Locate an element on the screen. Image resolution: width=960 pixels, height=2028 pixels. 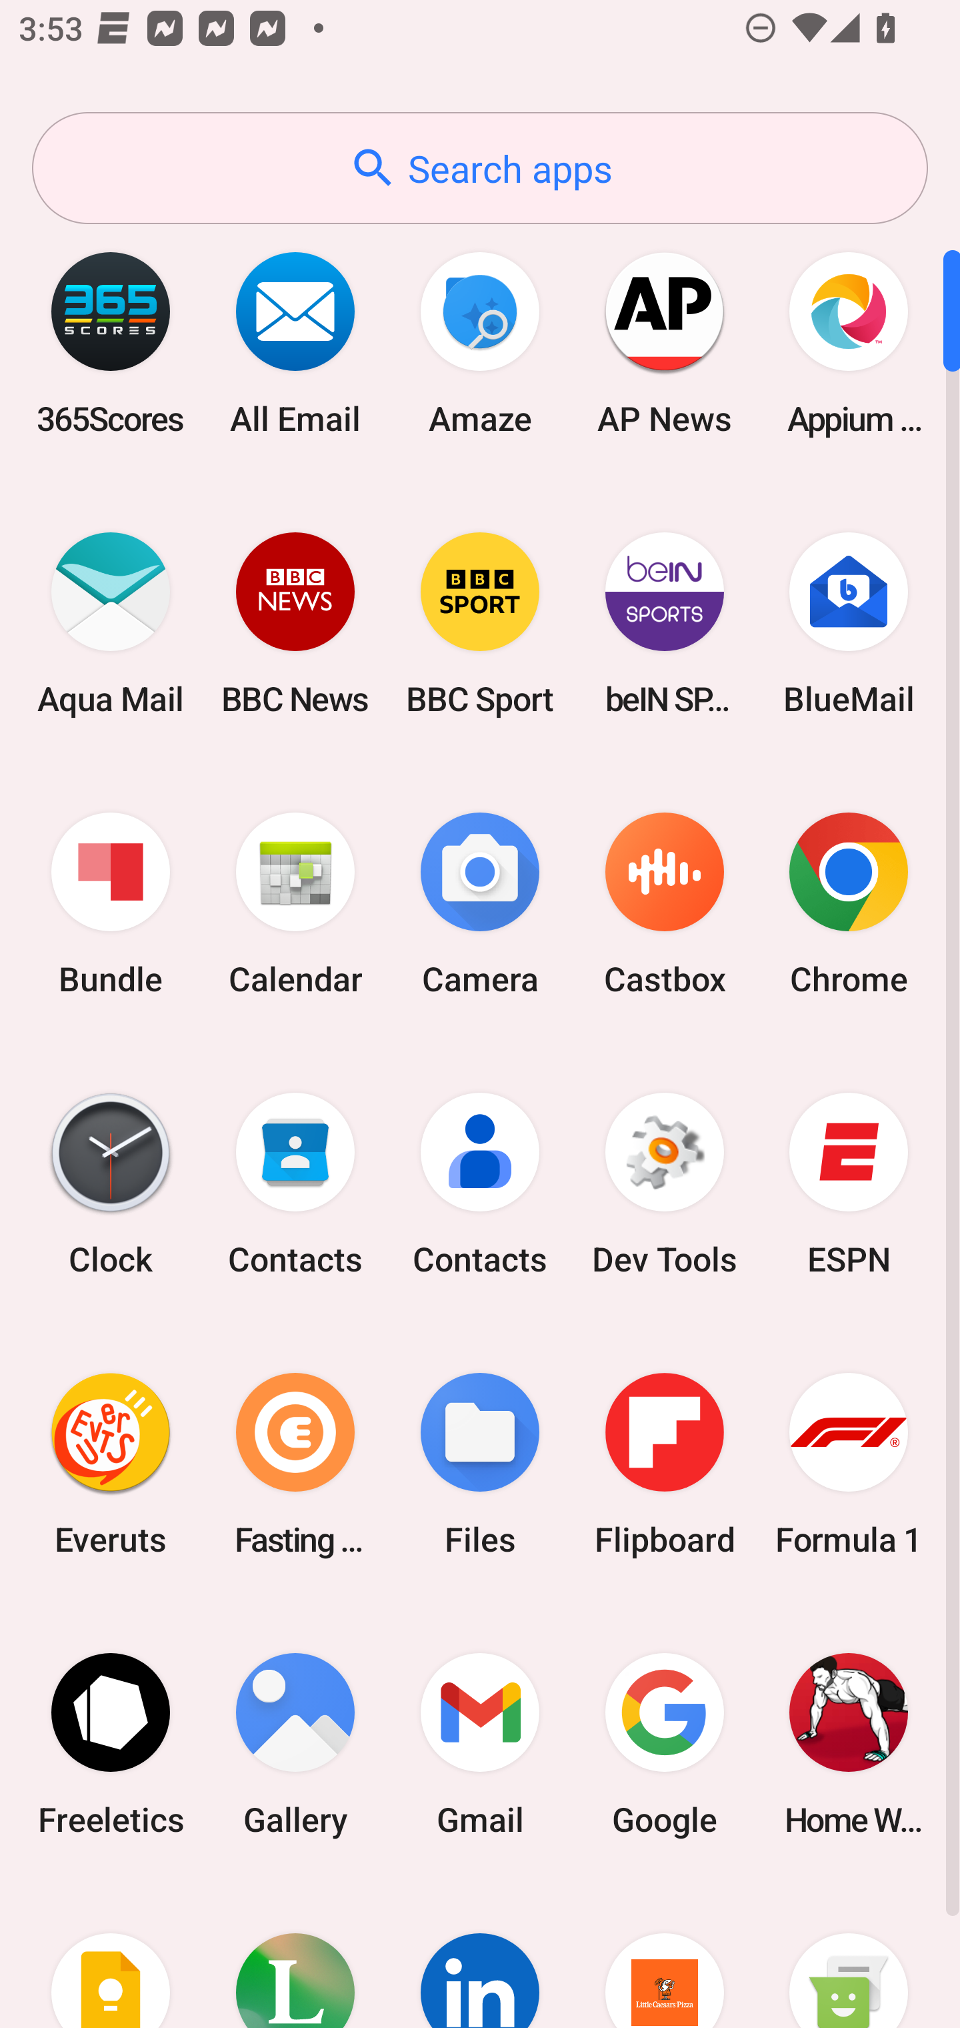
ESPN is located at coordinates (849, 1184).